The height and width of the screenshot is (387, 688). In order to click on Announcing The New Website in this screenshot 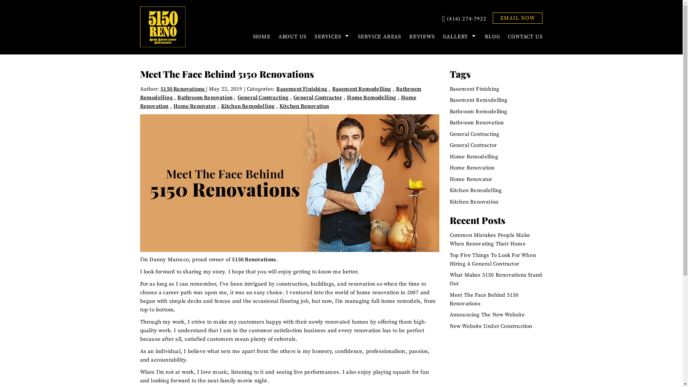, I will do `click(487, 315)`.